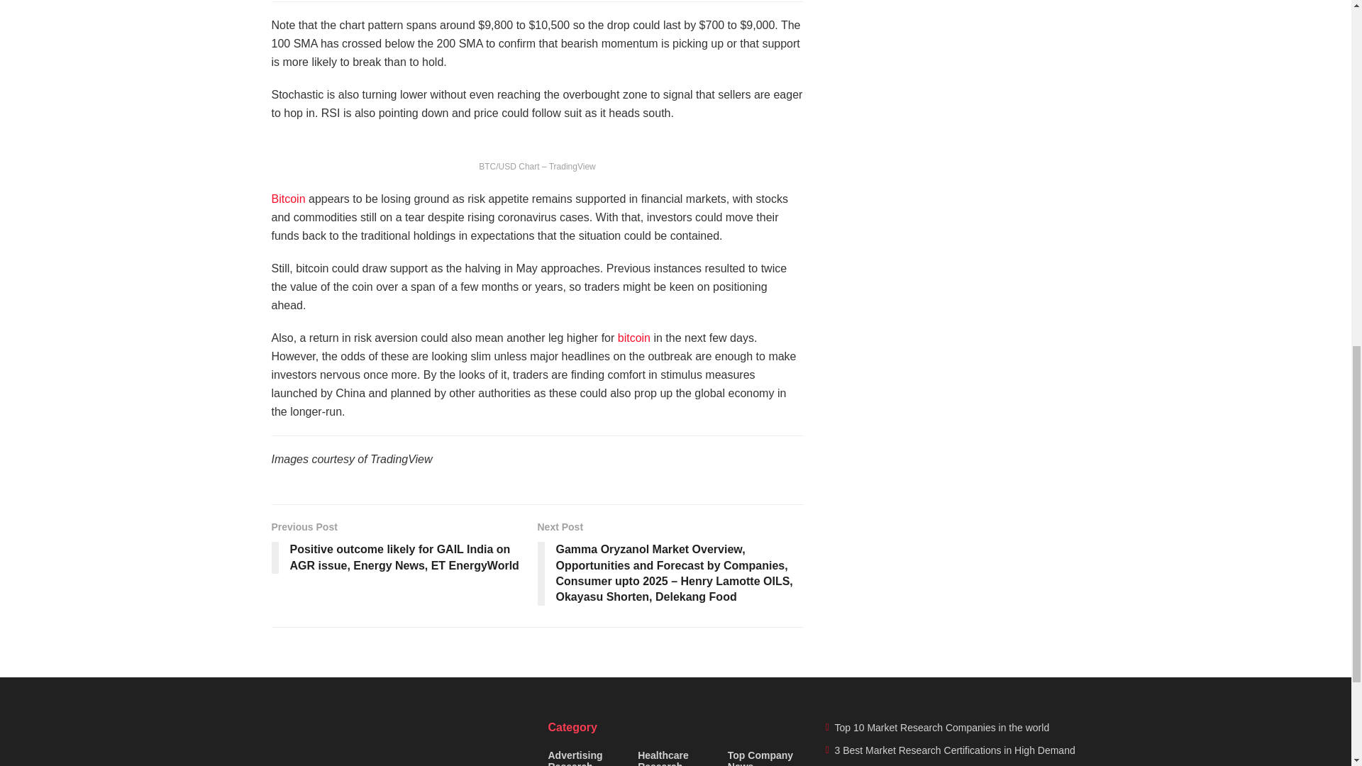 Image resolution: width=1362 pixels, height=766 pixels. Describe the element at coordinates (675, 757) in the screenshot. I see `Healthcare Research` at that location.